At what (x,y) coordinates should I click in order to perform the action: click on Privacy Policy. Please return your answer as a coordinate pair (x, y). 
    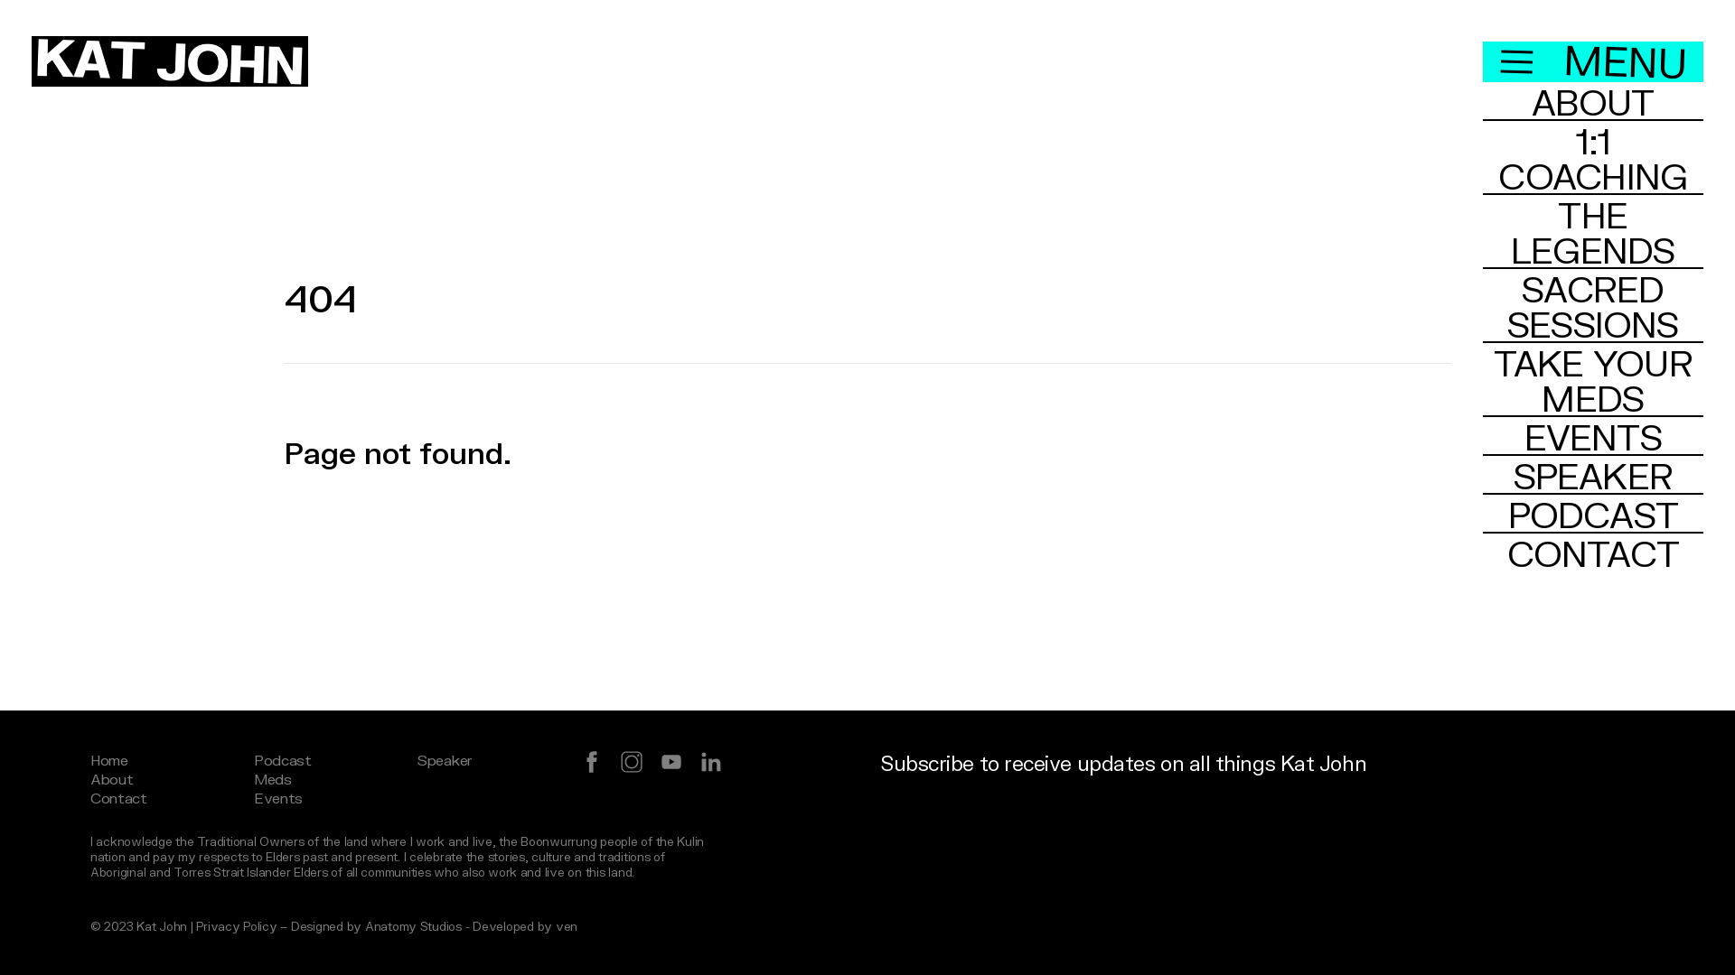
    Looking at the image, I should click on (237, 926).